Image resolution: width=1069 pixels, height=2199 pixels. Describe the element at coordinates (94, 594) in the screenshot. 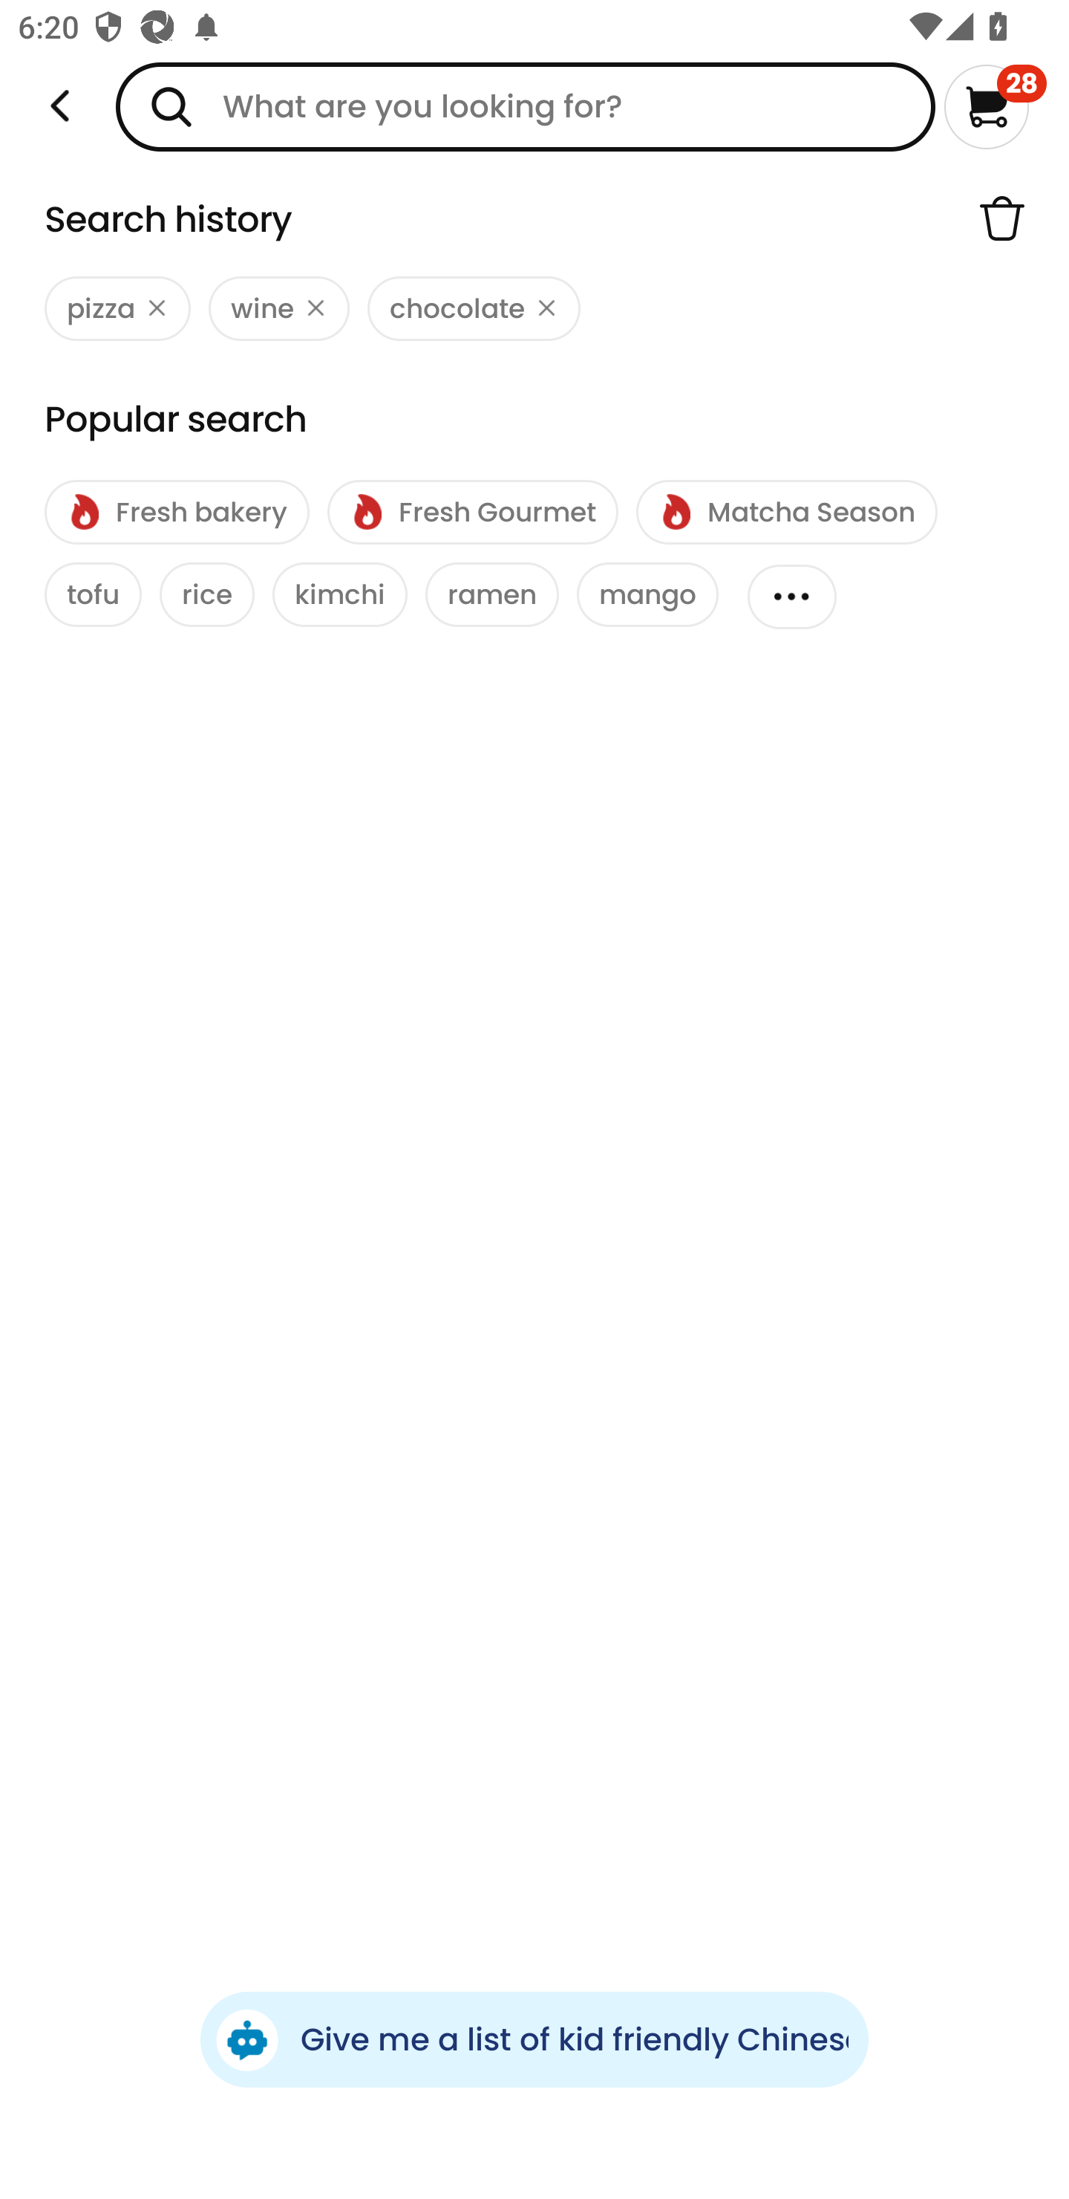

I see `tofu` at that location.